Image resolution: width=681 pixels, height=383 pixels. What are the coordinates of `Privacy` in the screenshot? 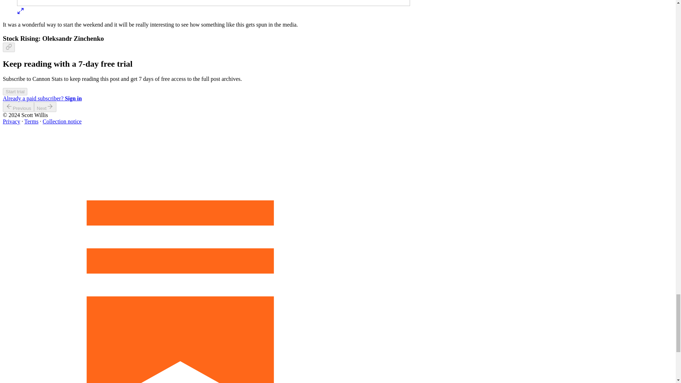 It's located at (11, 121).